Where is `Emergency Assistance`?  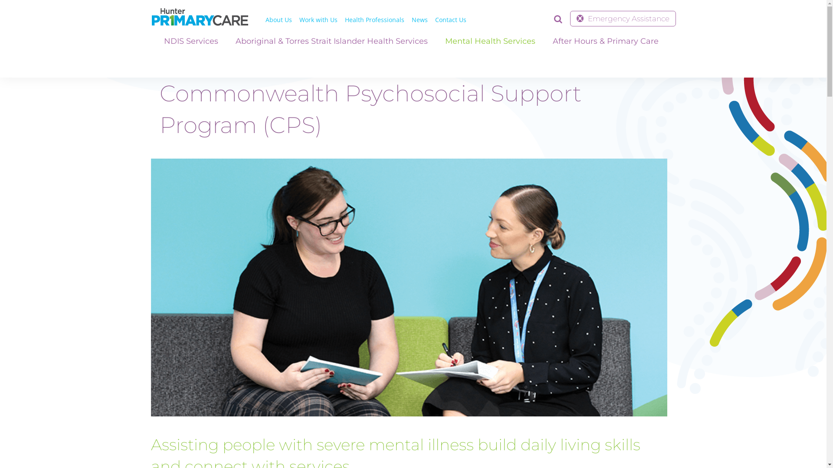 Emergency Assistance is located at coordinates (623, 19).